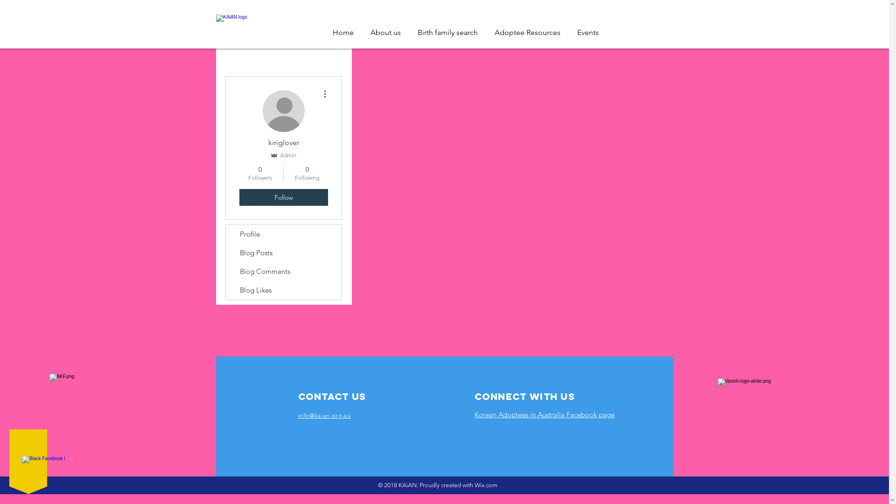 The width and height of the screenshot is (896, 504). What do you see at coordinates (544, 414) in the screenshot?
I see `Korean Adoptees in Australia Facebook page` at bounding box center [544, 414].